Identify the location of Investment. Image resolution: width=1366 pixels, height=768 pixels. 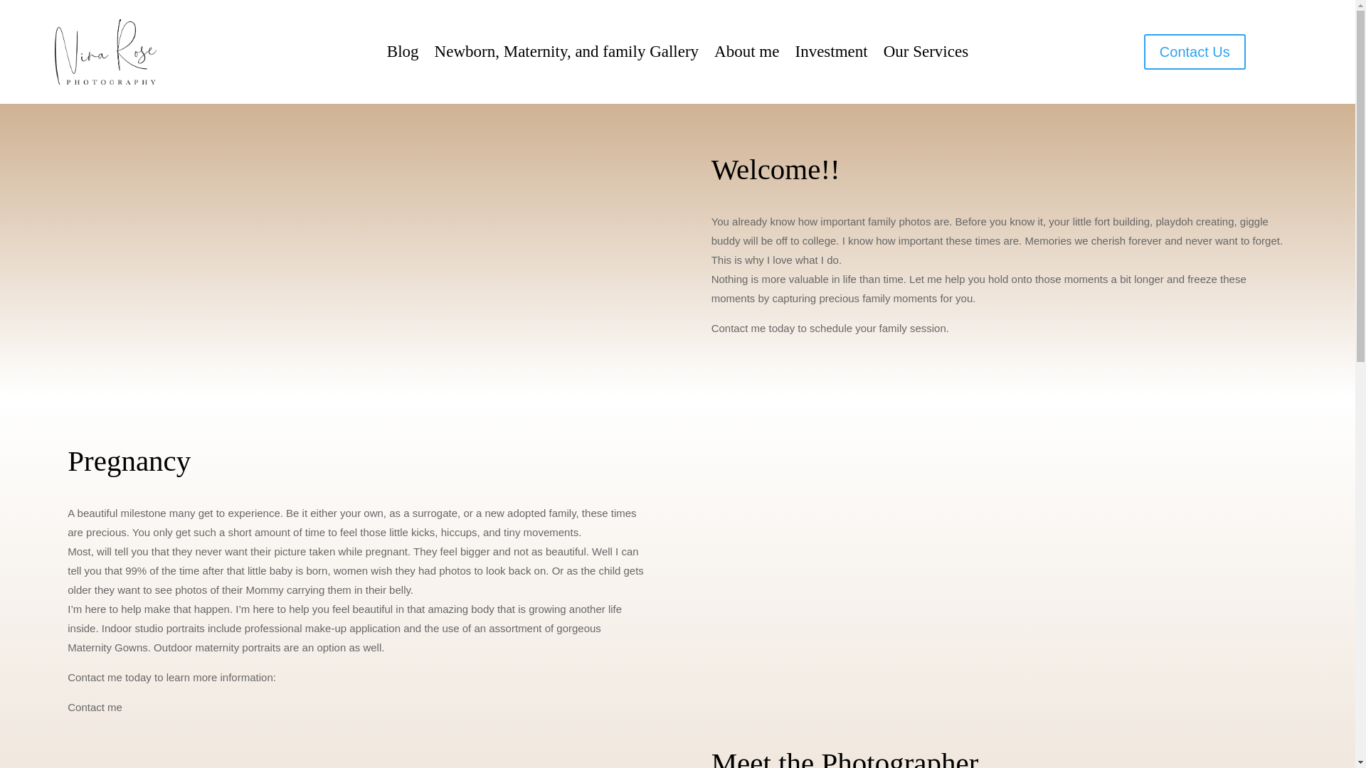
(831, 54).